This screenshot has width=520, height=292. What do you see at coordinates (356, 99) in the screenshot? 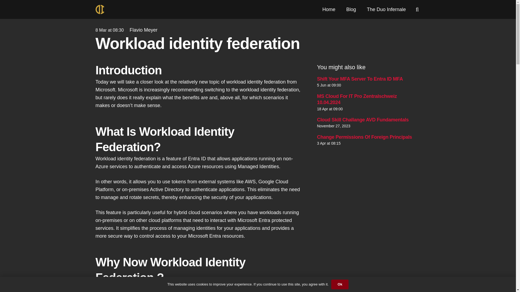
I see `MS Cloud For IT Pro Zentralschweiz 10.04.2024` at bounding box center [356, 99].